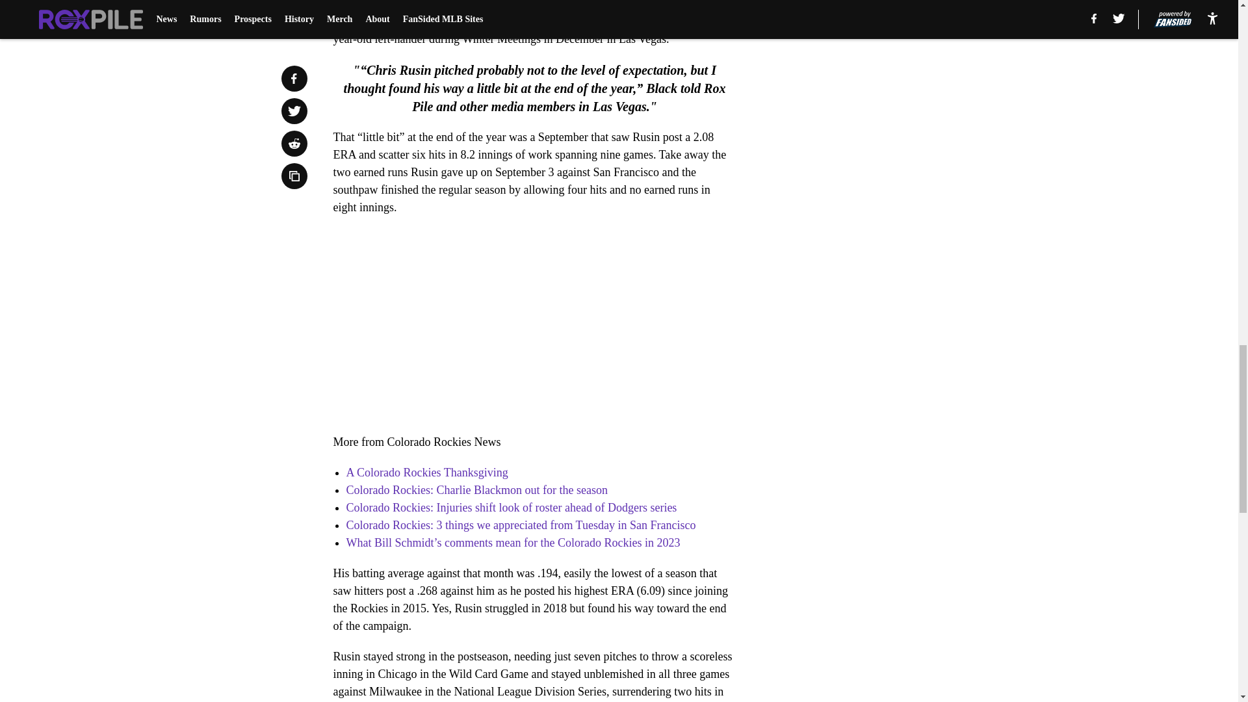 The width and height of the screenshot is (1248, 702). I want to click on Colorado Rockies: Charlie Blackmon out for the season, so click(476, 490).